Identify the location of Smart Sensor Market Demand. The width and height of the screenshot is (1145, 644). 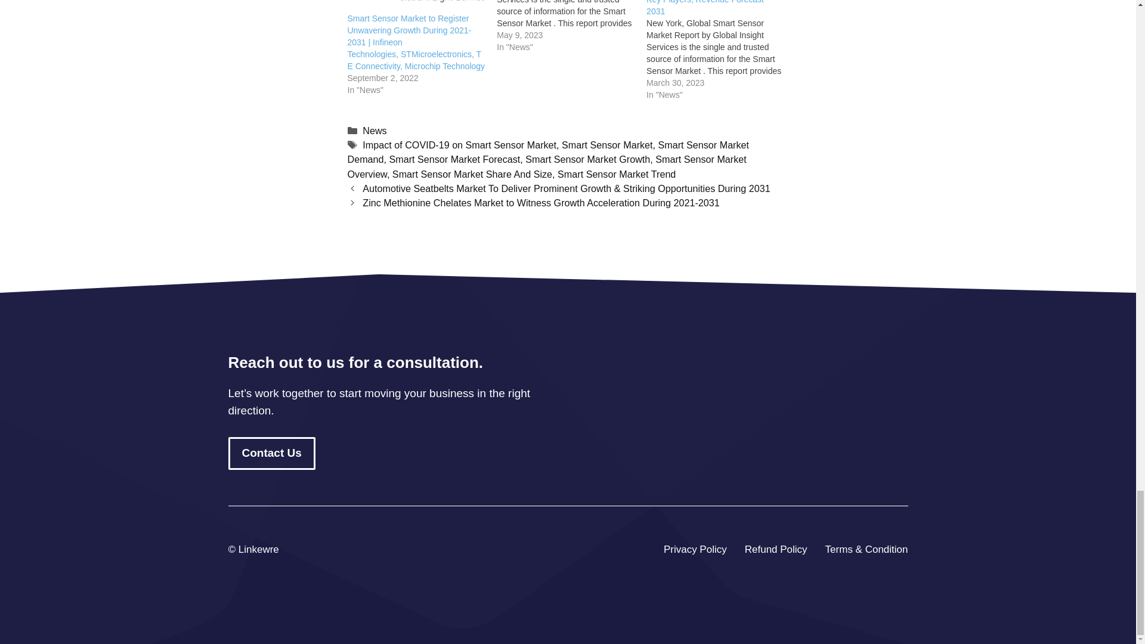
(547, 152).